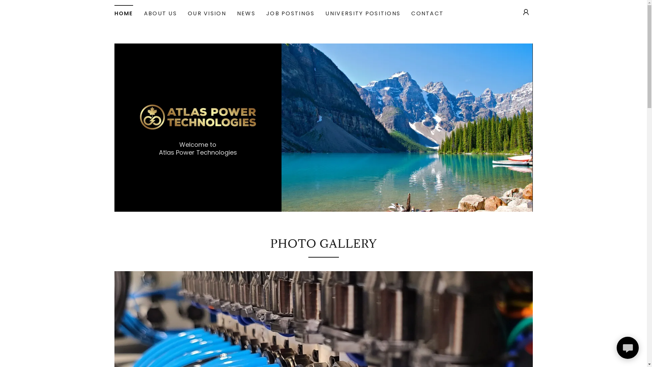  What do you see at coordinates (290, 14) in the screenshot?
I see `JOB POSTINGS` at bounding box center [290, 14].